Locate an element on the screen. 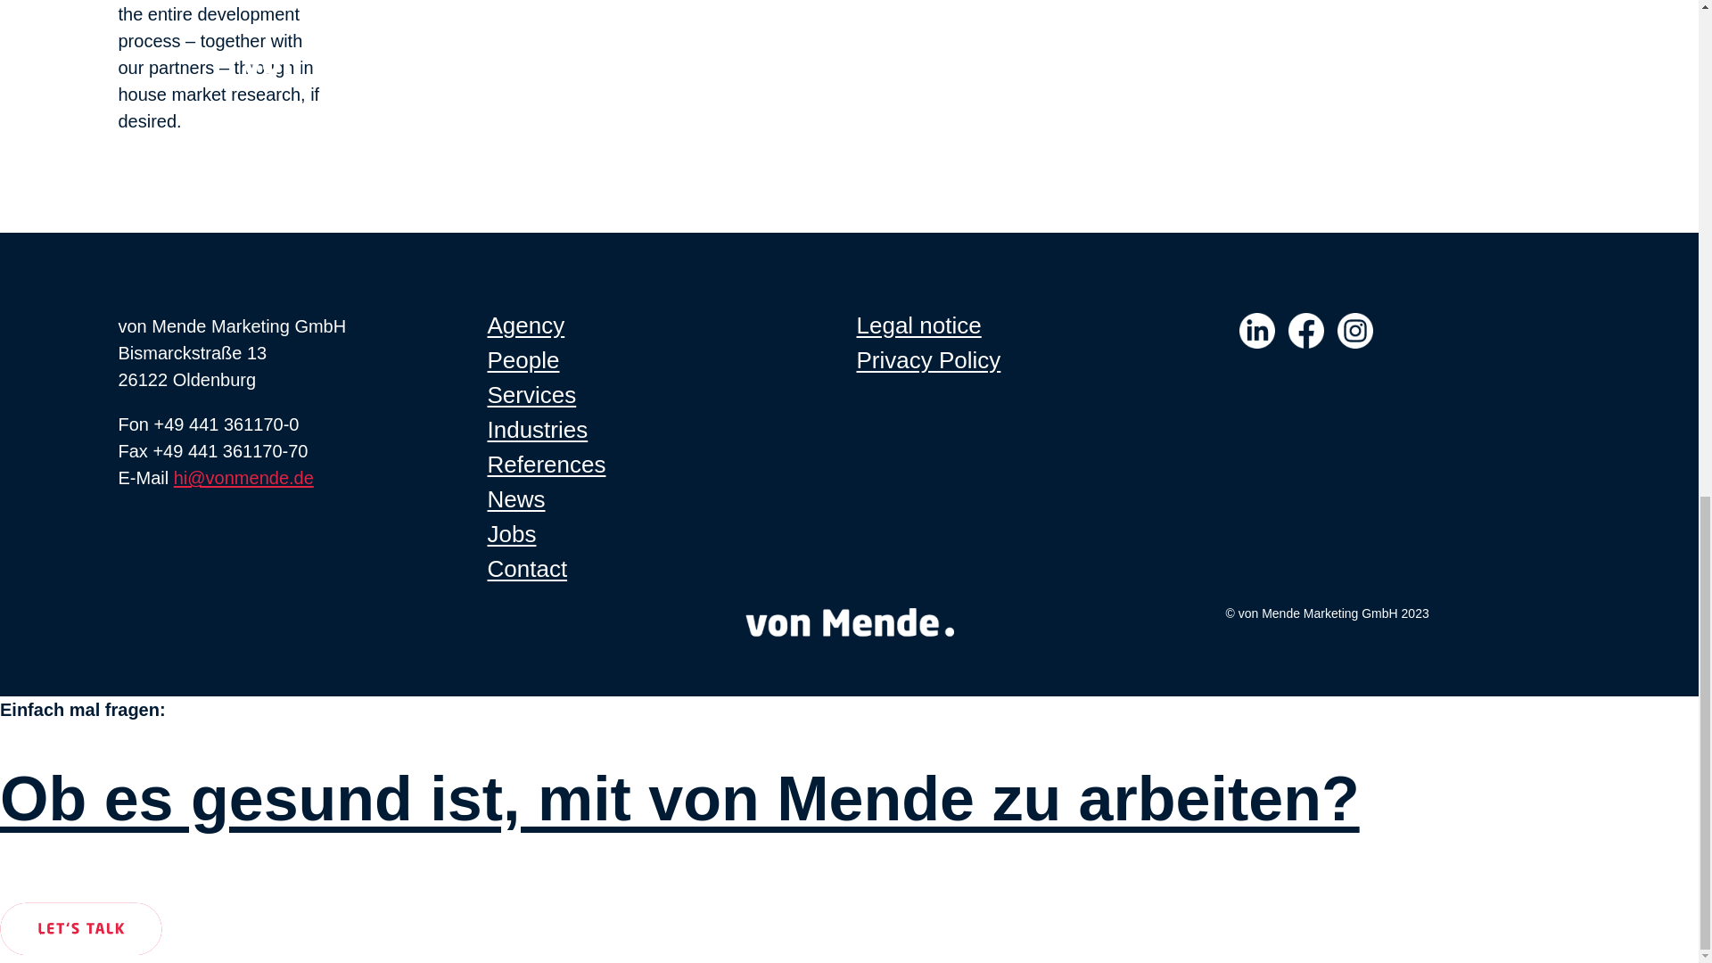  People is located at coordinates (523, 360).